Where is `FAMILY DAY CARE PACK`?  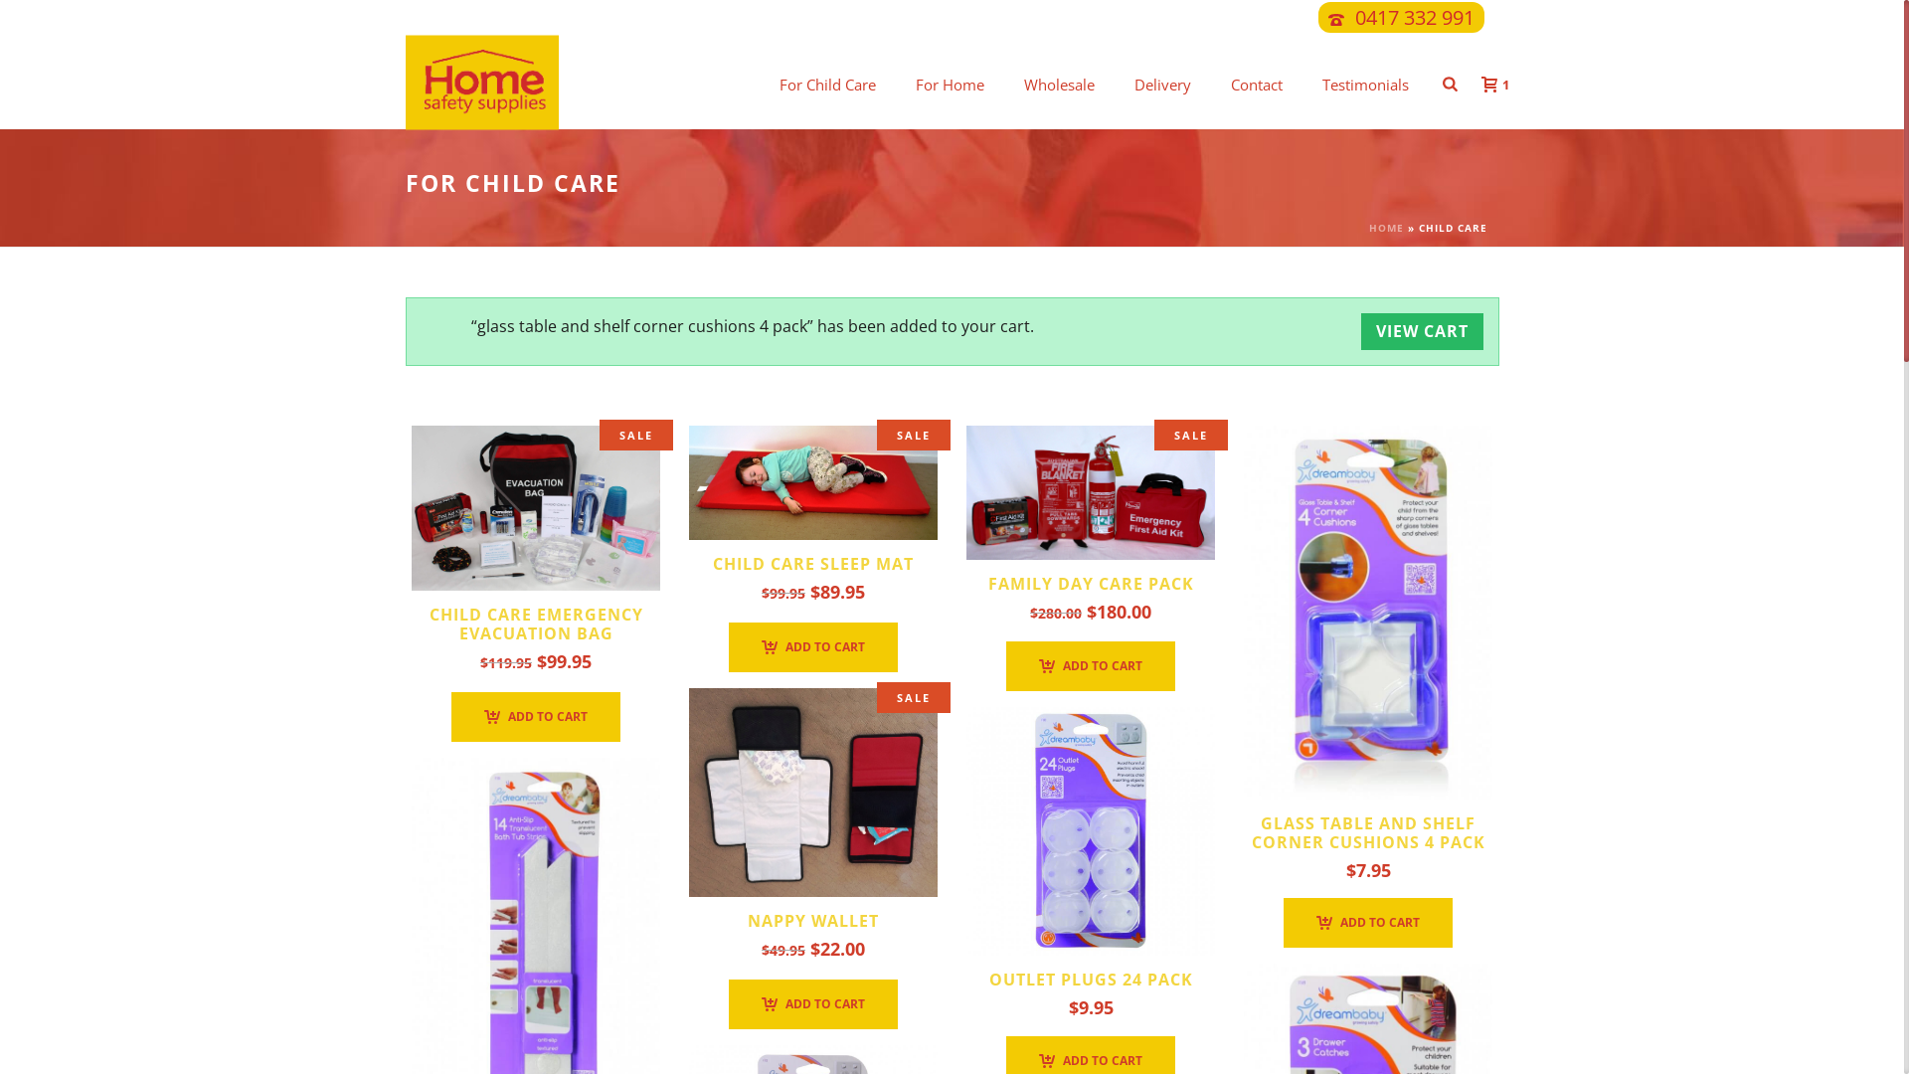
FAMILY DAY CARE PACK is located at coordinates (1092, 584).